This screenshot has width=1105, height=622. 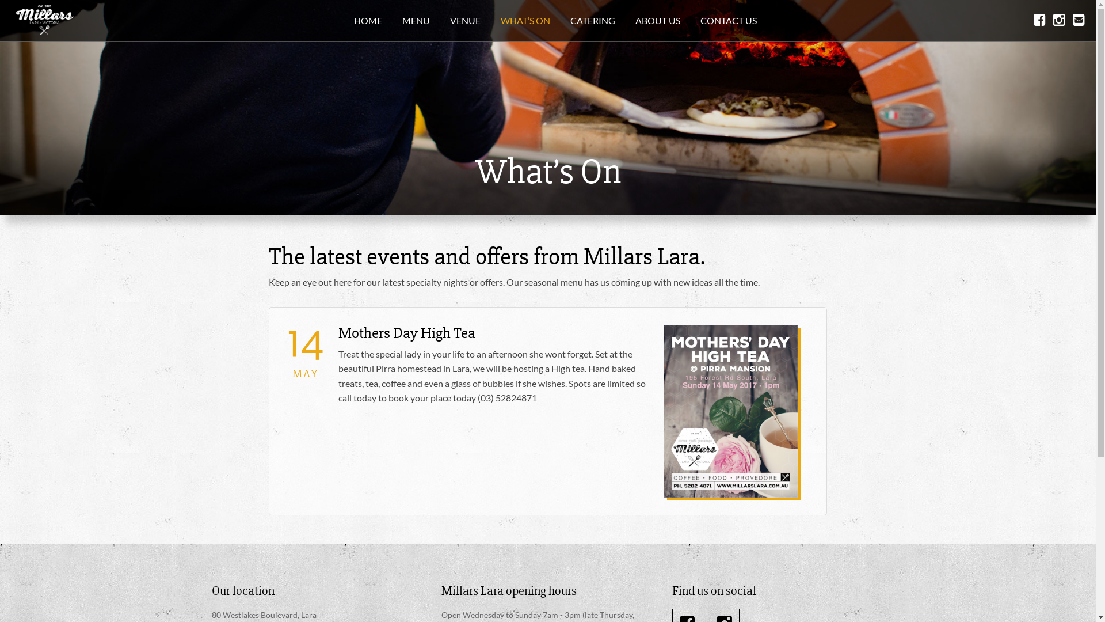 I want to click on MENU, so click(x=416, y=21).